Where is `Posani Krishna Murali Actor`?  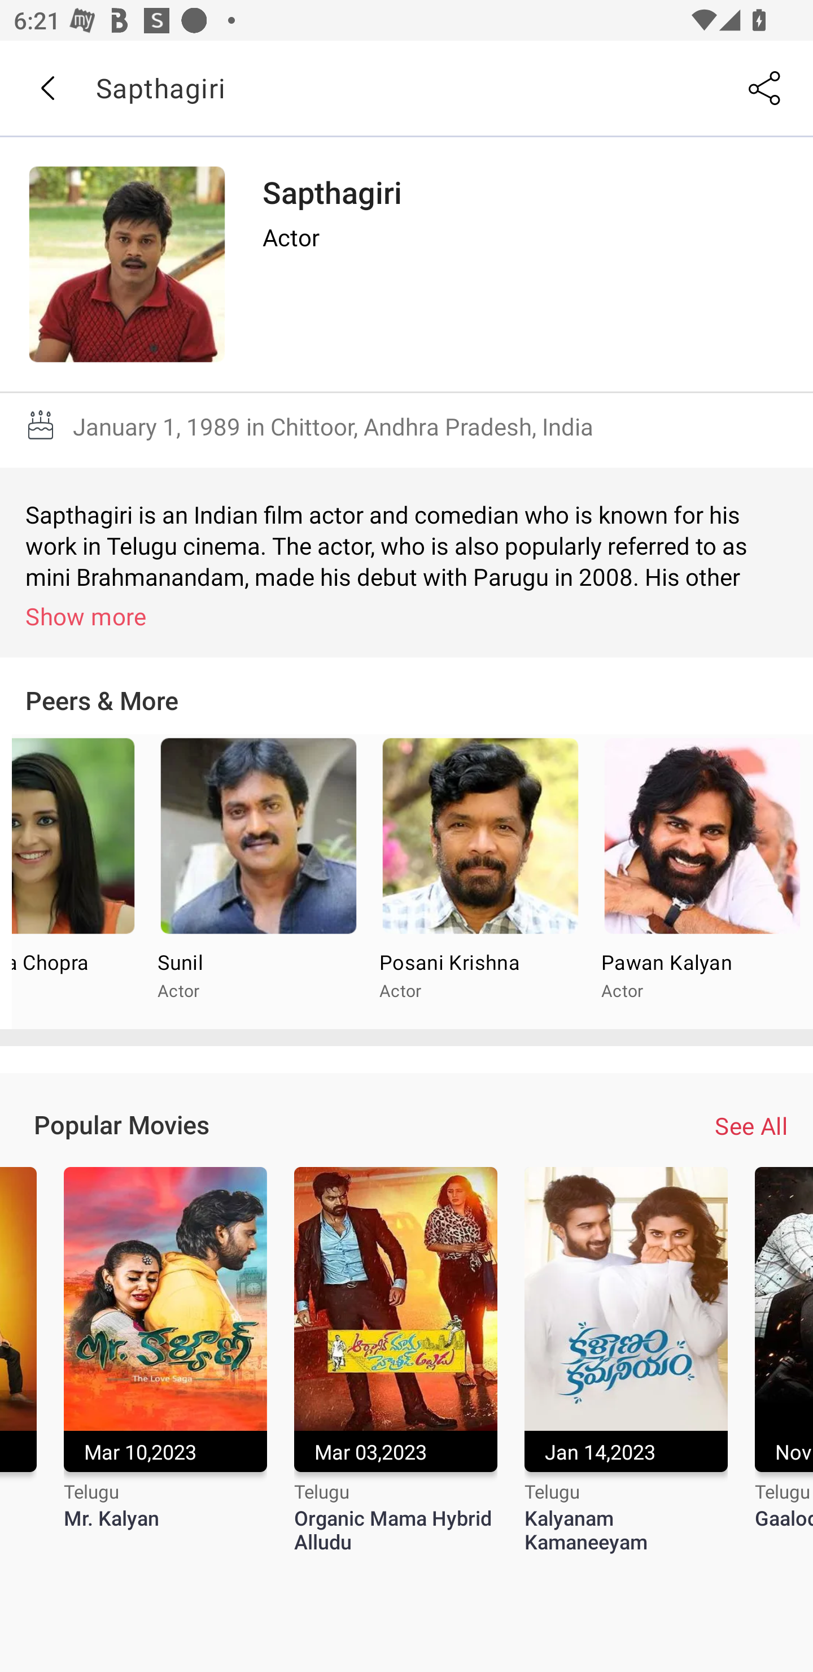 Posani Krishna Murali Actor is located at coordinates (480, 882).